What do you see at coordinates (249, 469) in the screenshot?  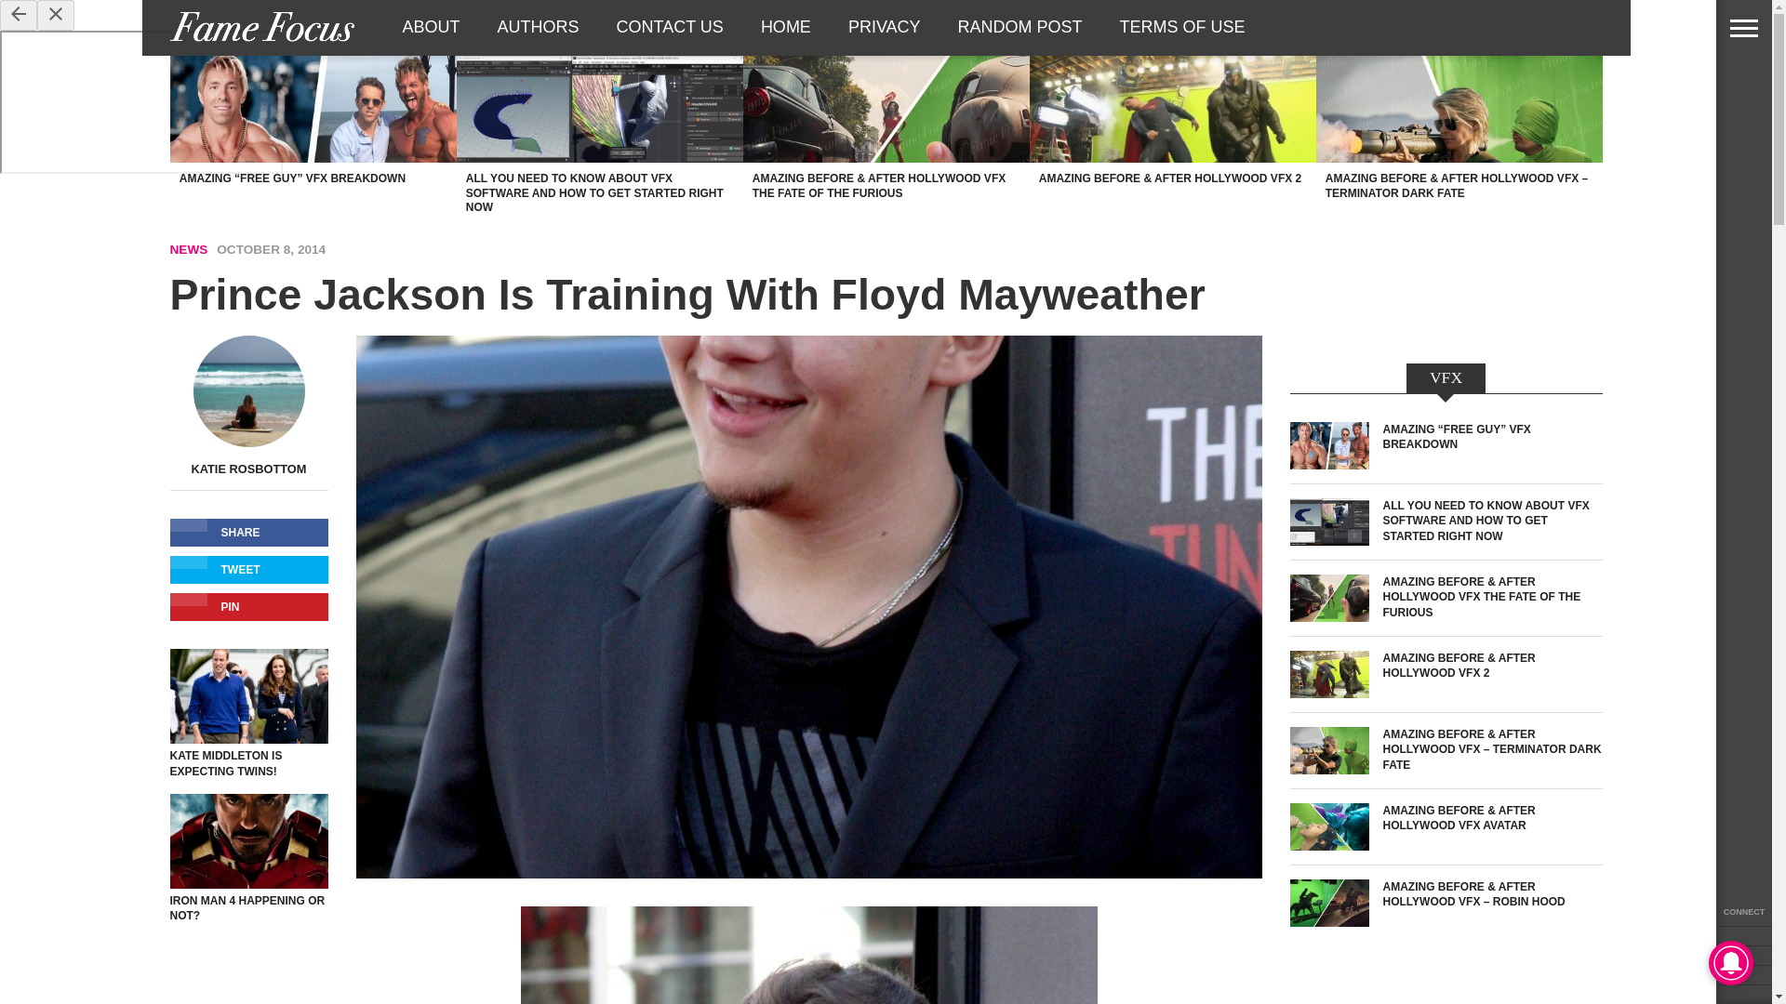 I see `Posts by Katie Rosbottom` at bounding box center [249, 469].